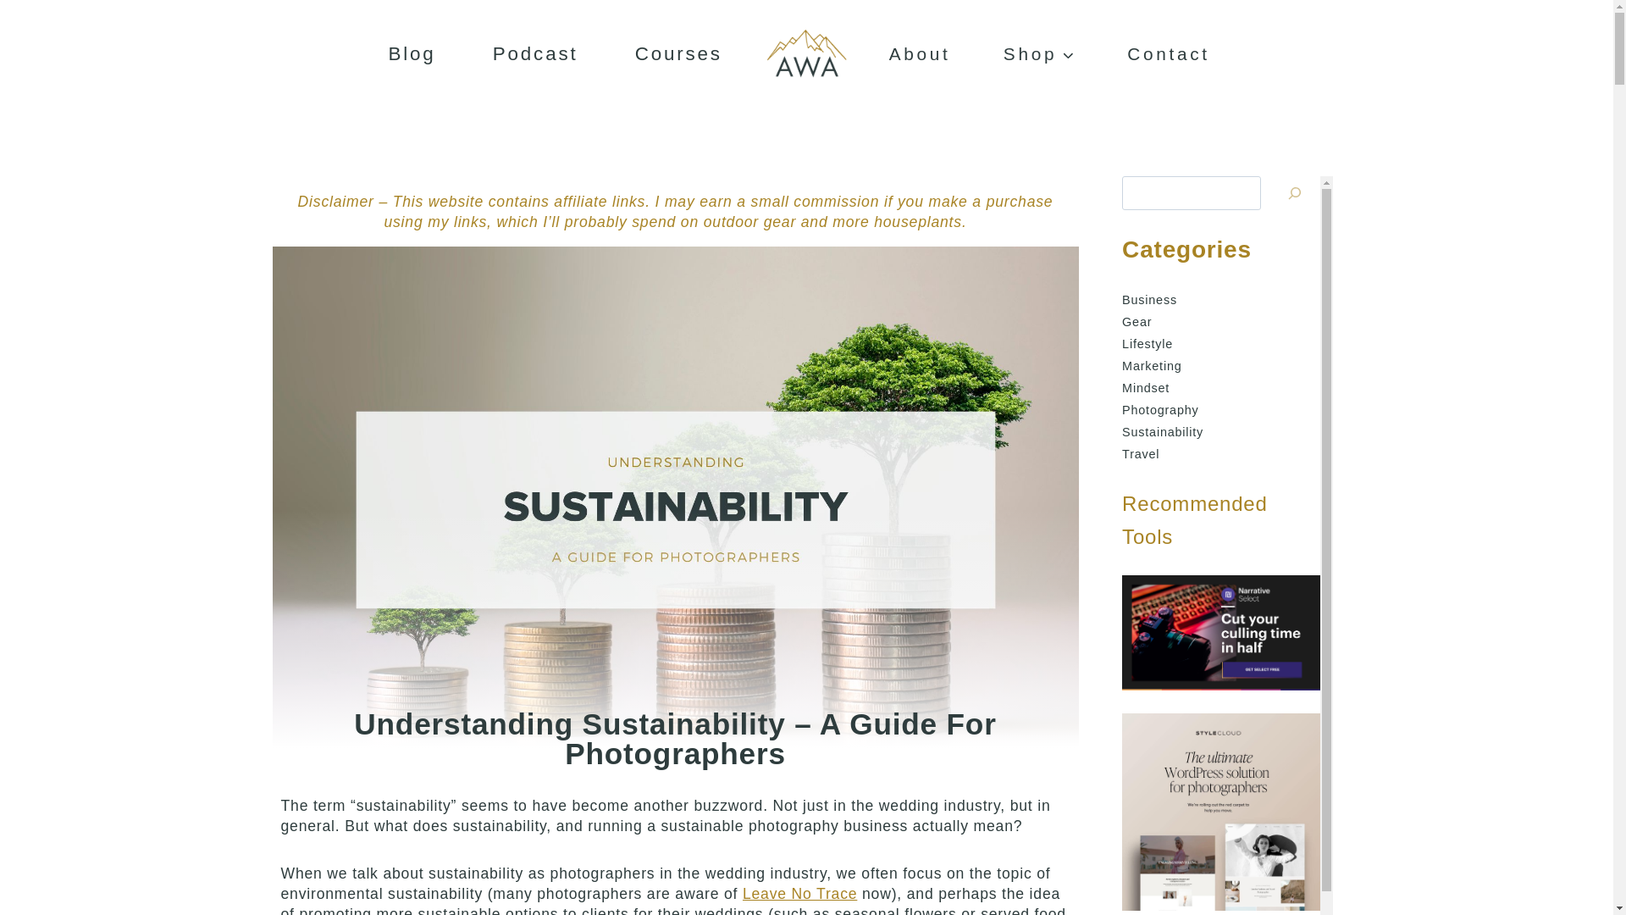 Image resolution: width=1626 pixels, height=915 pixels. What do you see at coordinates (677, 54) in the screenshot?
I see `Courses` at bounding box center [677, 54].